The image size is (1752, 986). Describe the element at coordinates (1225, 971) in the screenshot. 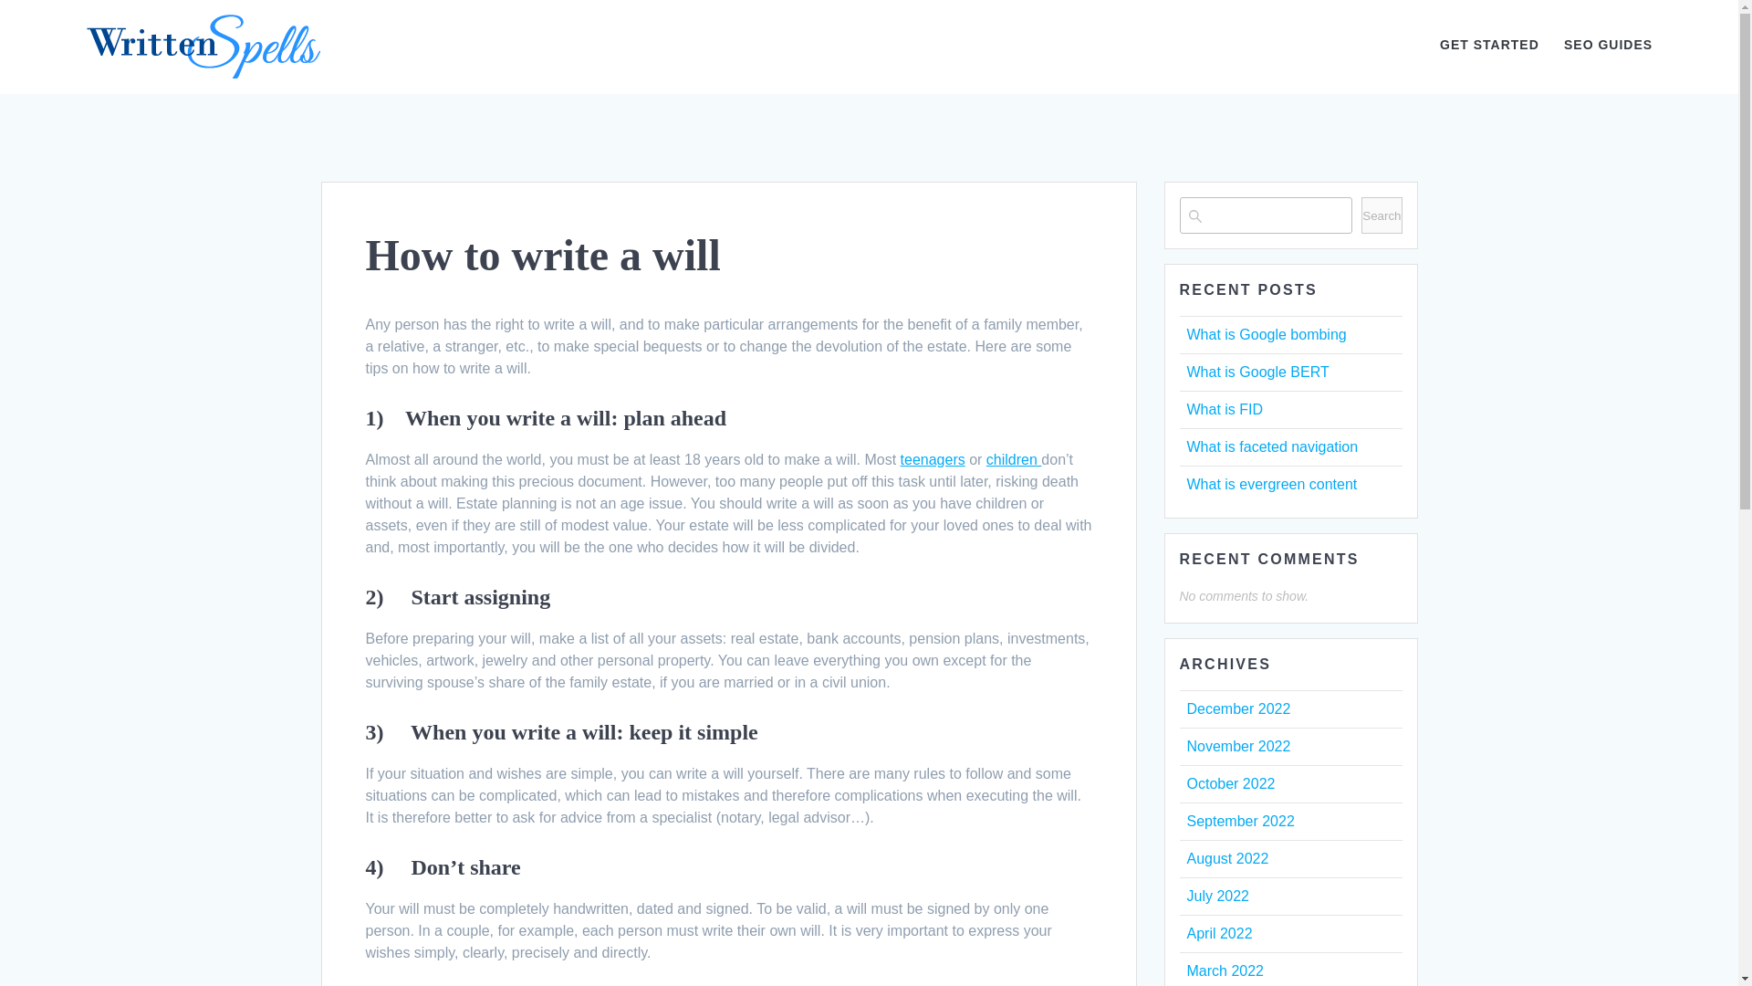

I see `March 2022` at that location.